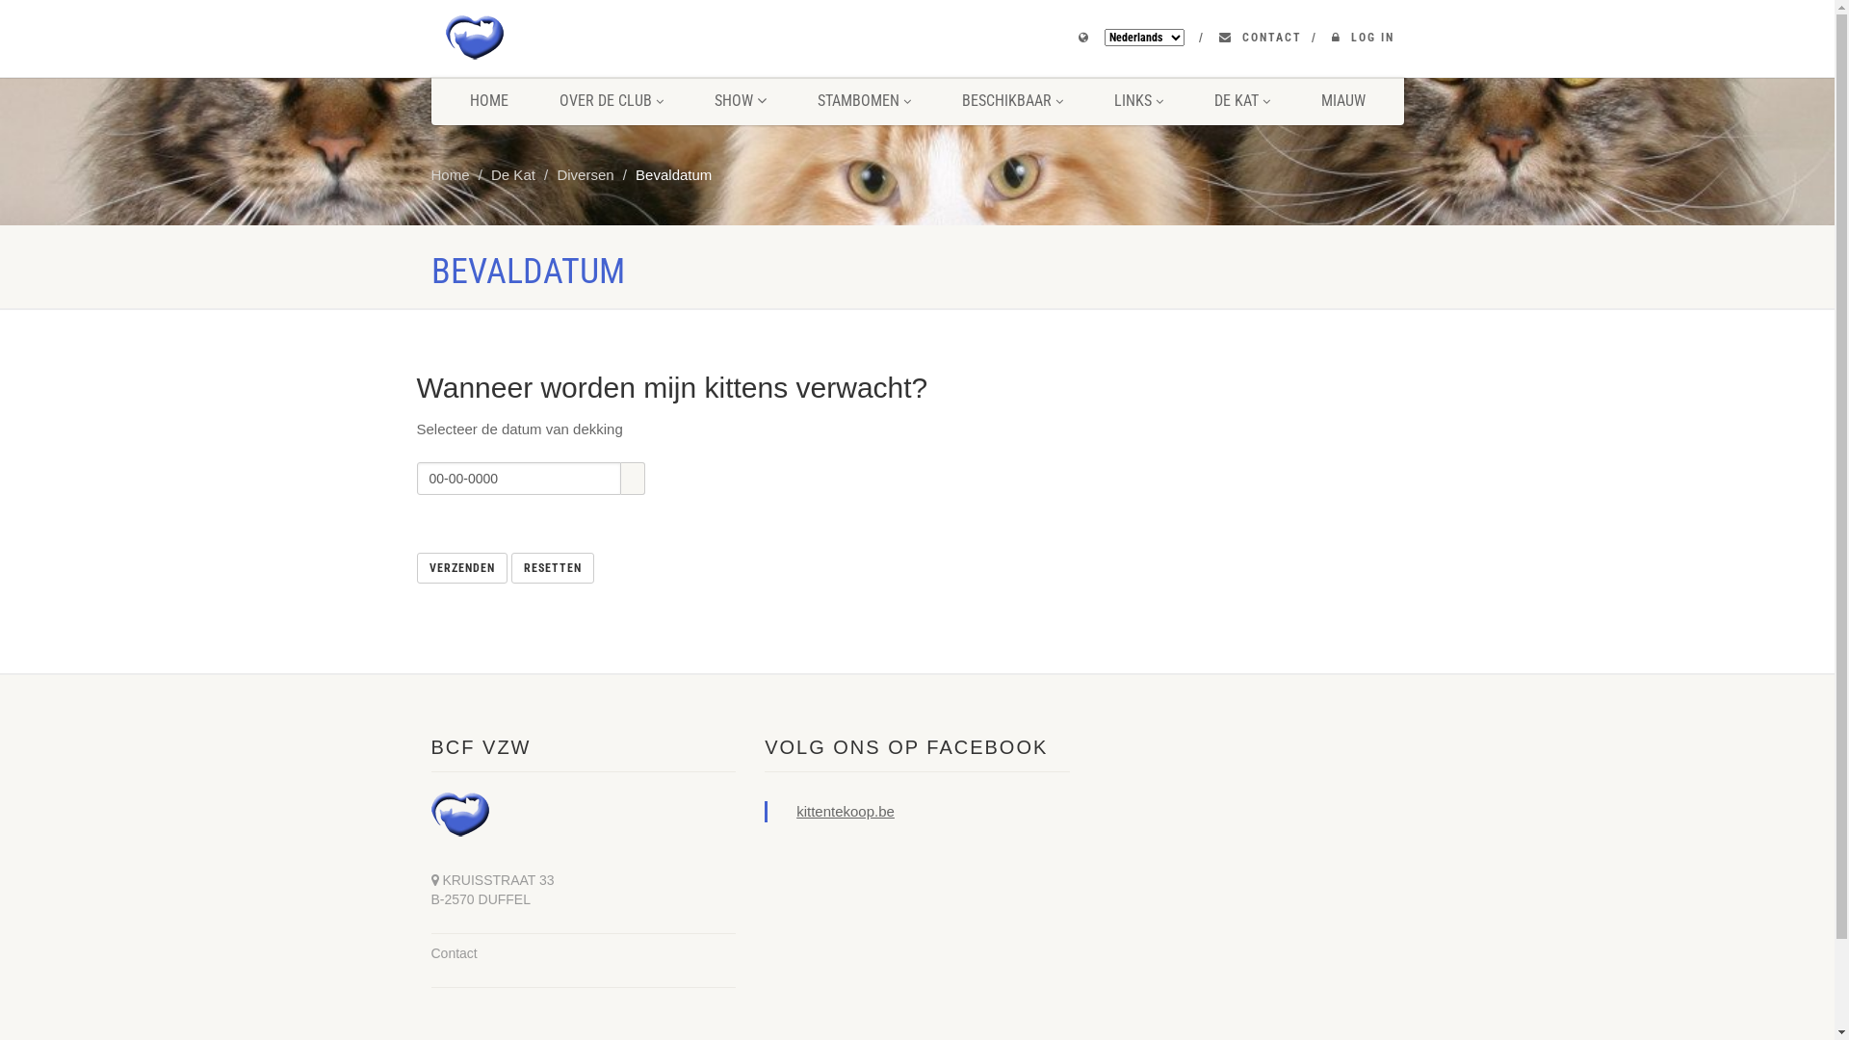 The width and height of the screenshot is (1849, 1040). Describe the element at coordinates (1138, 101) in the screenshot. I see `LINKS` at that location.